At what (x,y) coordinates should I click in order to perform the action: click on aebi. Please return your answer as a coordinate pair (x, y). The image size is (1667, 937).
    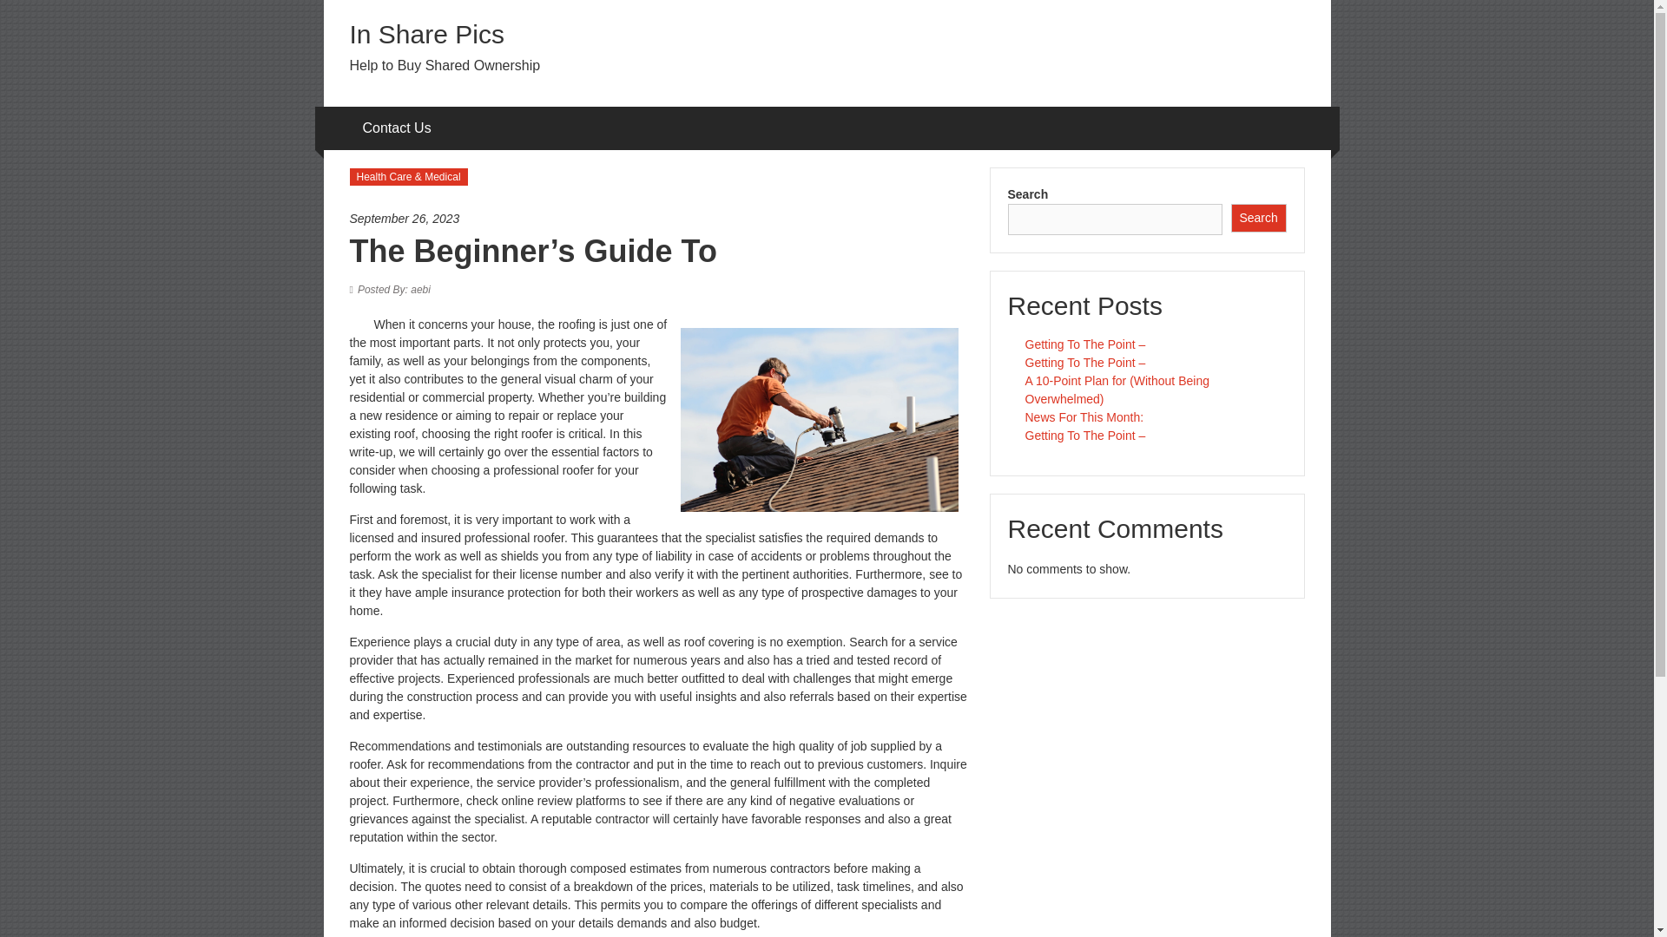
    Looking at the image, I should click on (394, 290).